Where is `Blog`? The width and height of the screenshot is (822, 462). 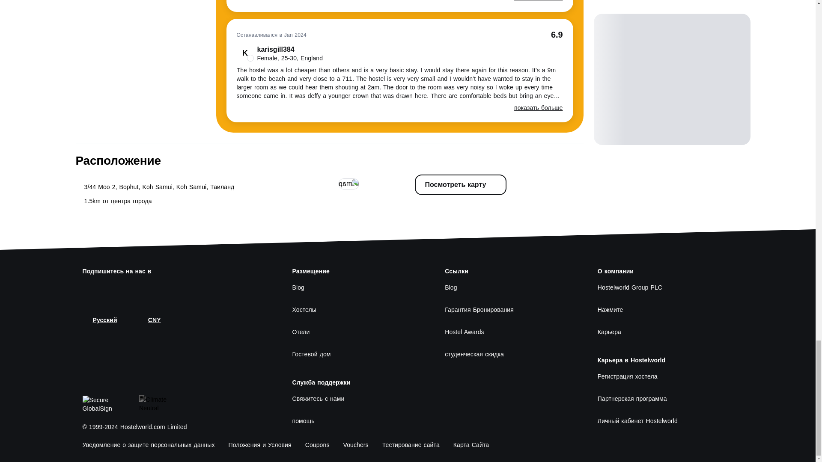 Blog is located at coordinates (511, 287).